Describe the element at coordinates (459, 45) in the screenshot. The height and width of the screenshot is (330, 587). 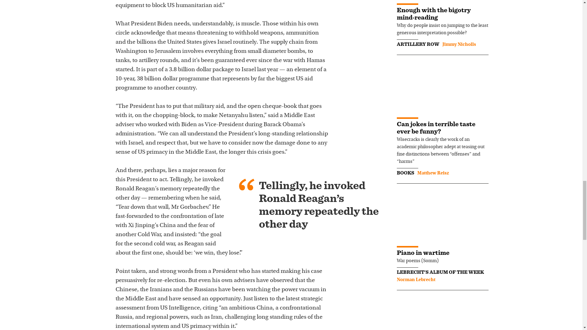
I see `Posts by Jimmy Nicholls` at that location.